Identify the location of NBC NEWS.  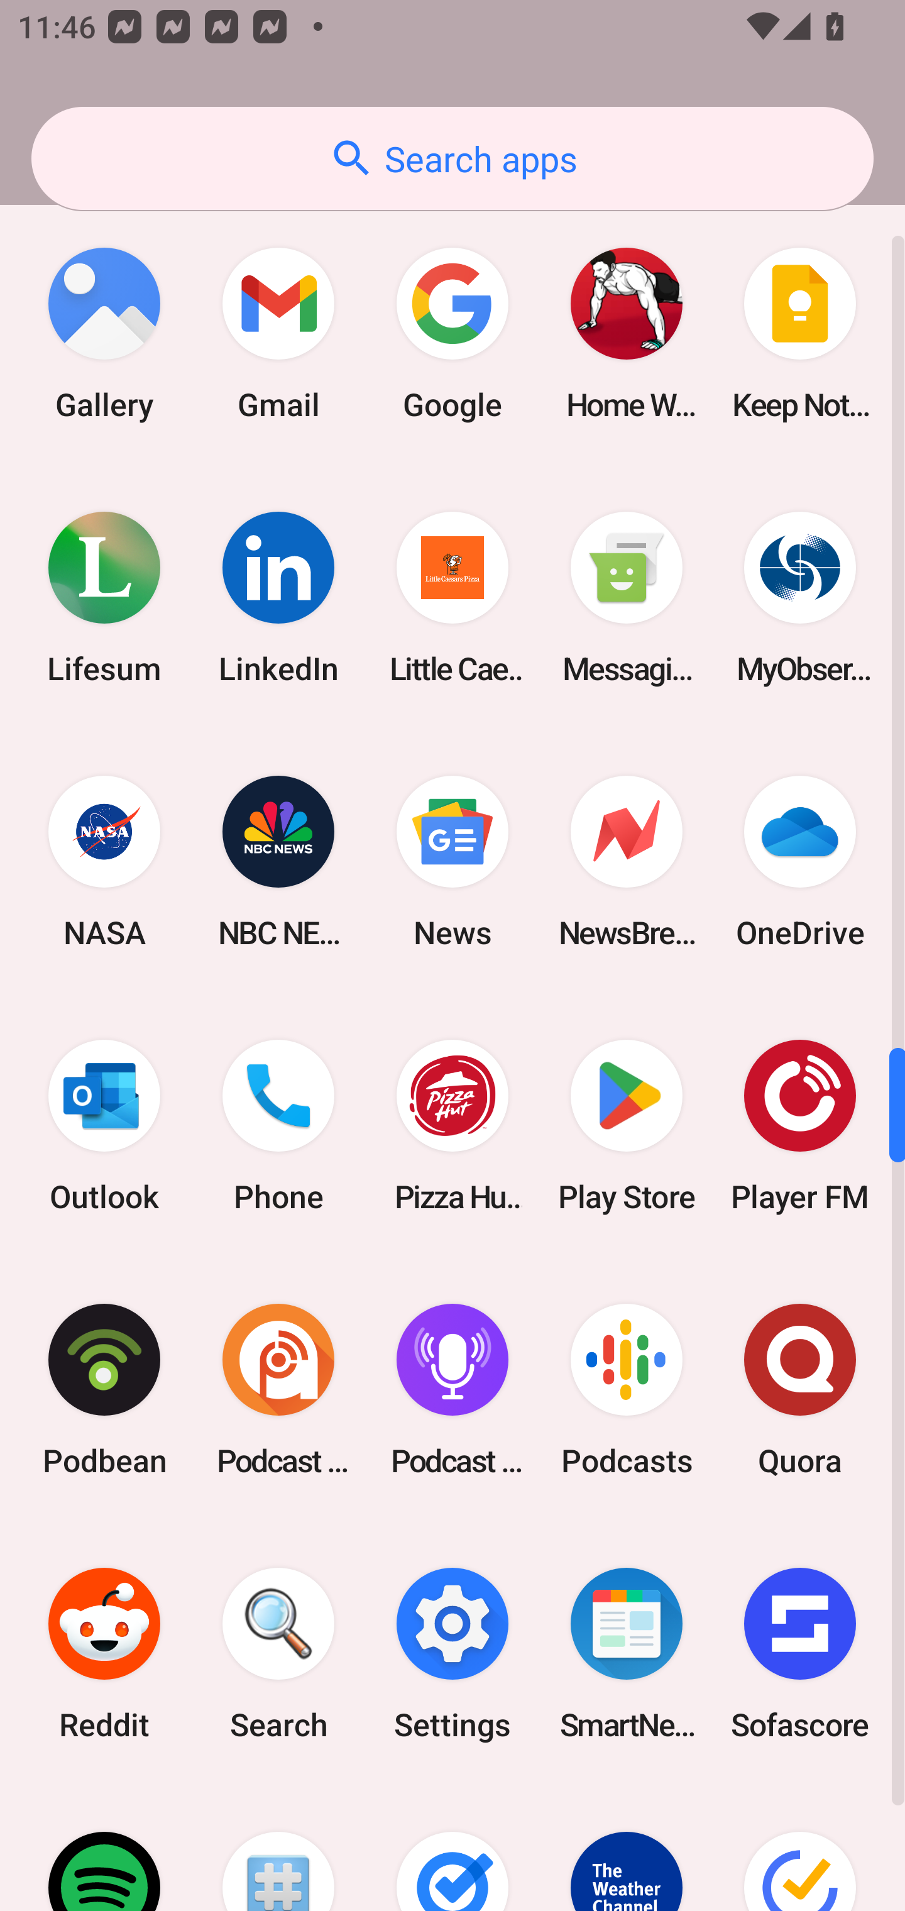
(278, 861).